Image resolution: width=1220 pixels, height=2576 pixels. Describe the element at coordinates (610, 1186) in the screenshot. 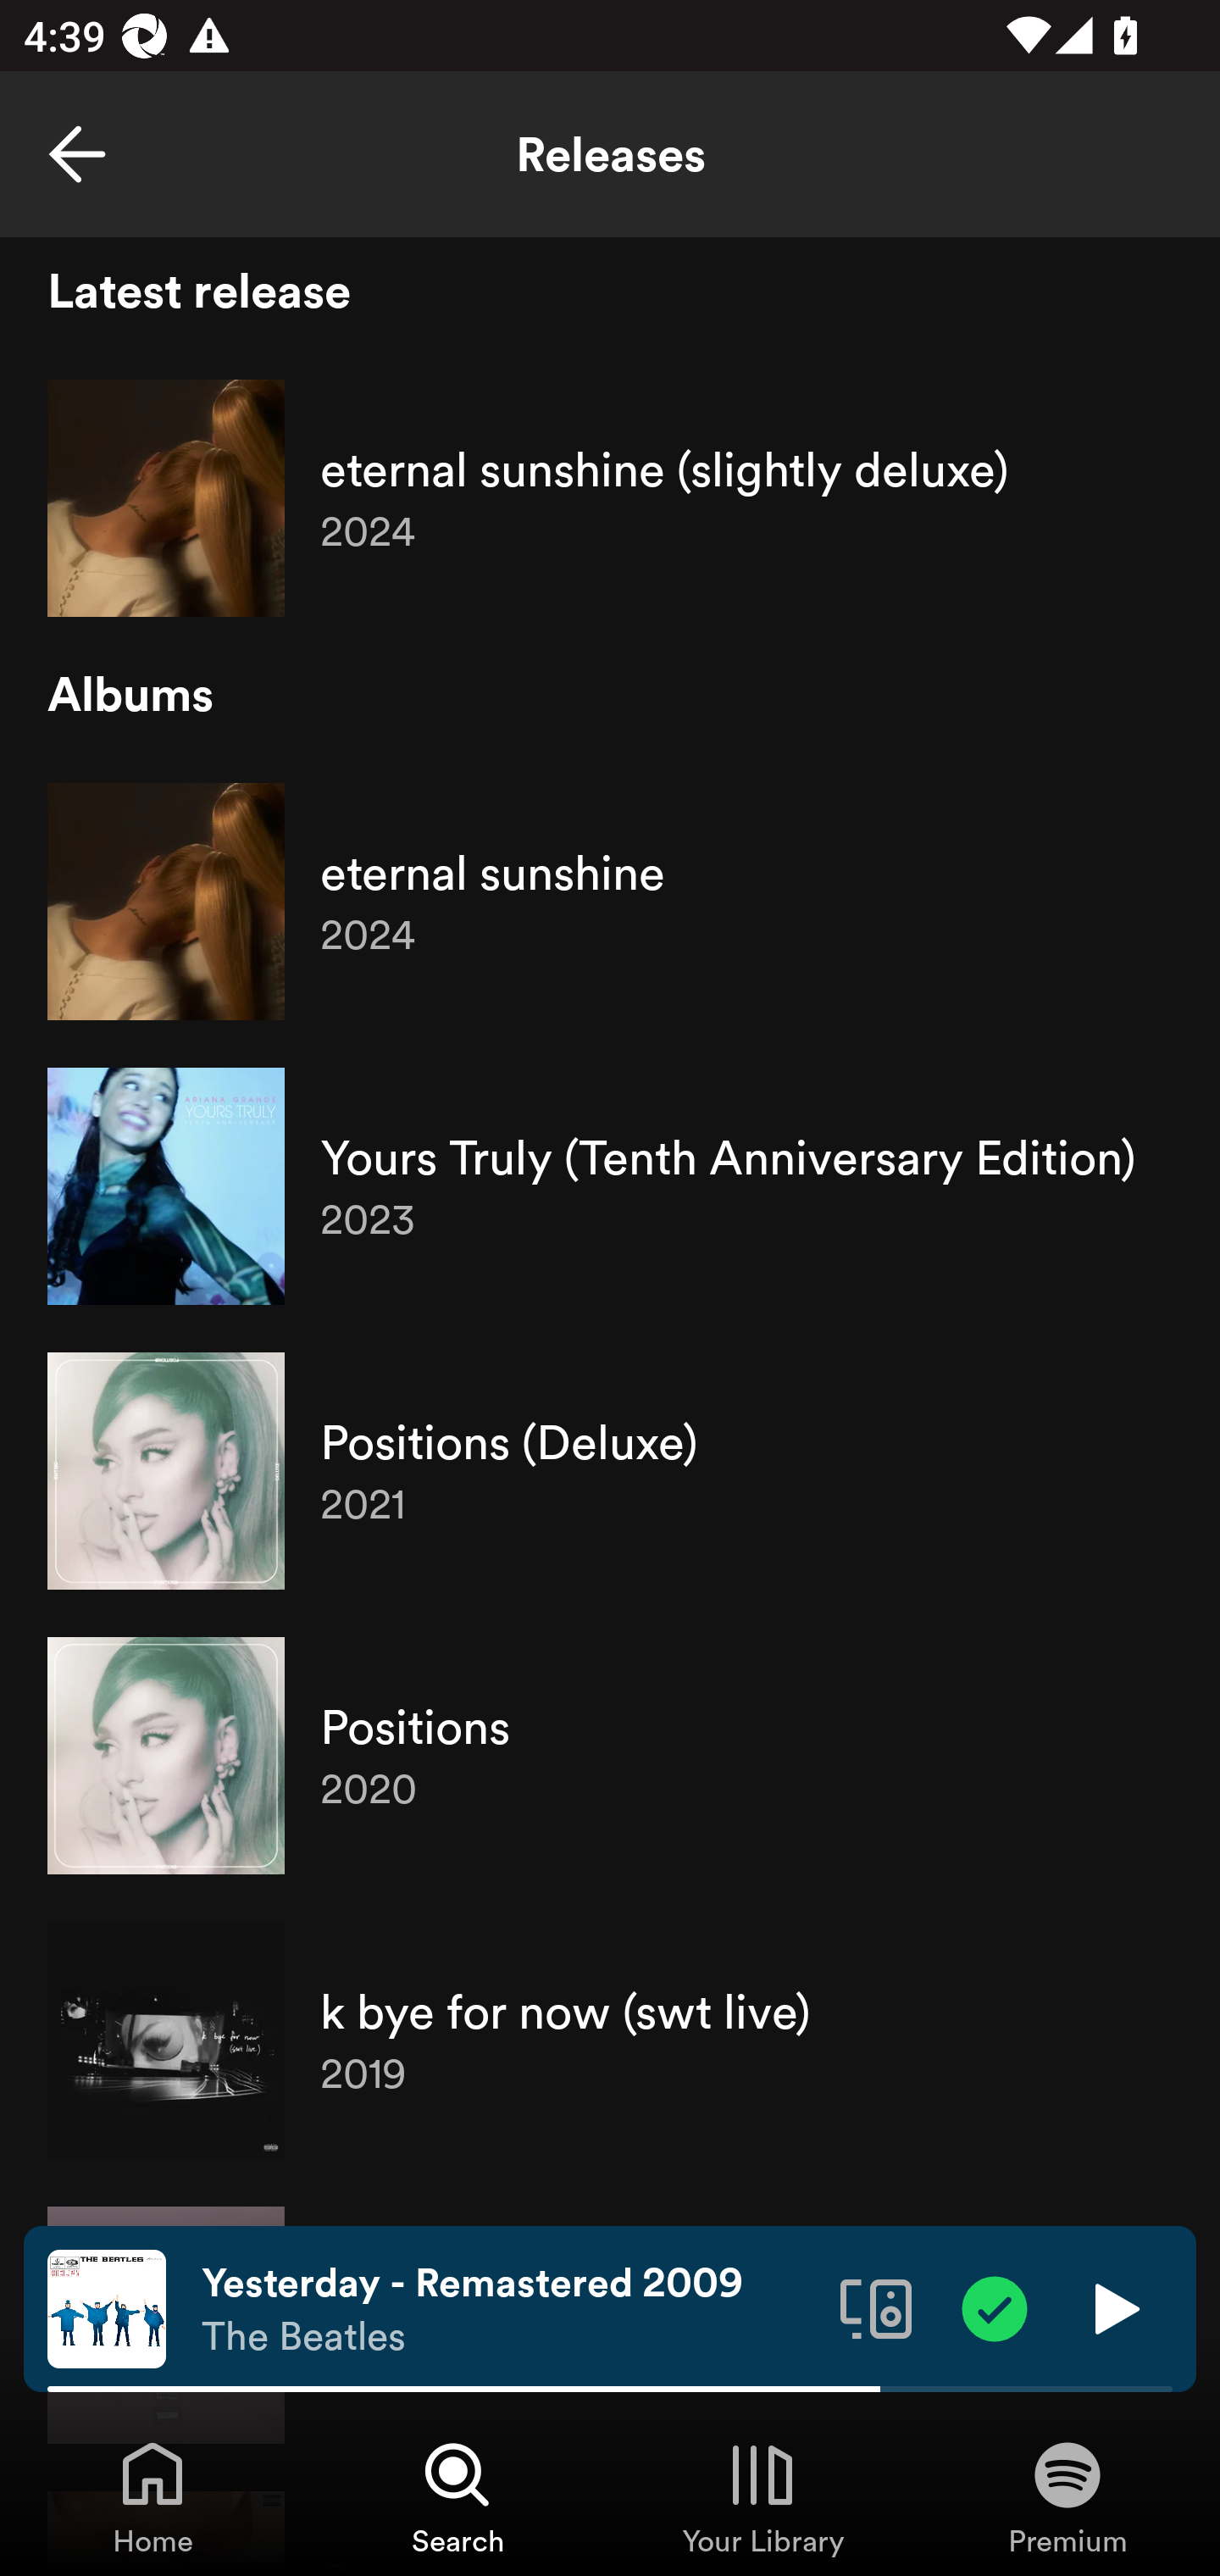

I see `Yours Truly (Tenth Anniversary Edition) 2023` at that location.